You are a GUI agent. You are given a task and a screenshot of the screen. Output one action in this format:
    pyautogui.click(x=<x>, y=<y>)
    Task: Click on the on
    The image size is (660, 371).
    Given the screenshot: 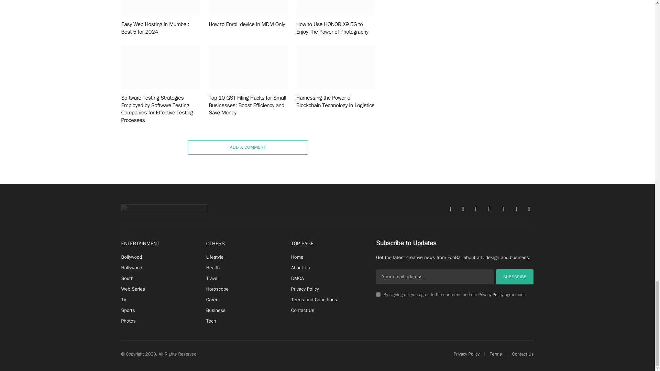 What is the action you would take?
    pyautogui.click(x=378, y=295)
    